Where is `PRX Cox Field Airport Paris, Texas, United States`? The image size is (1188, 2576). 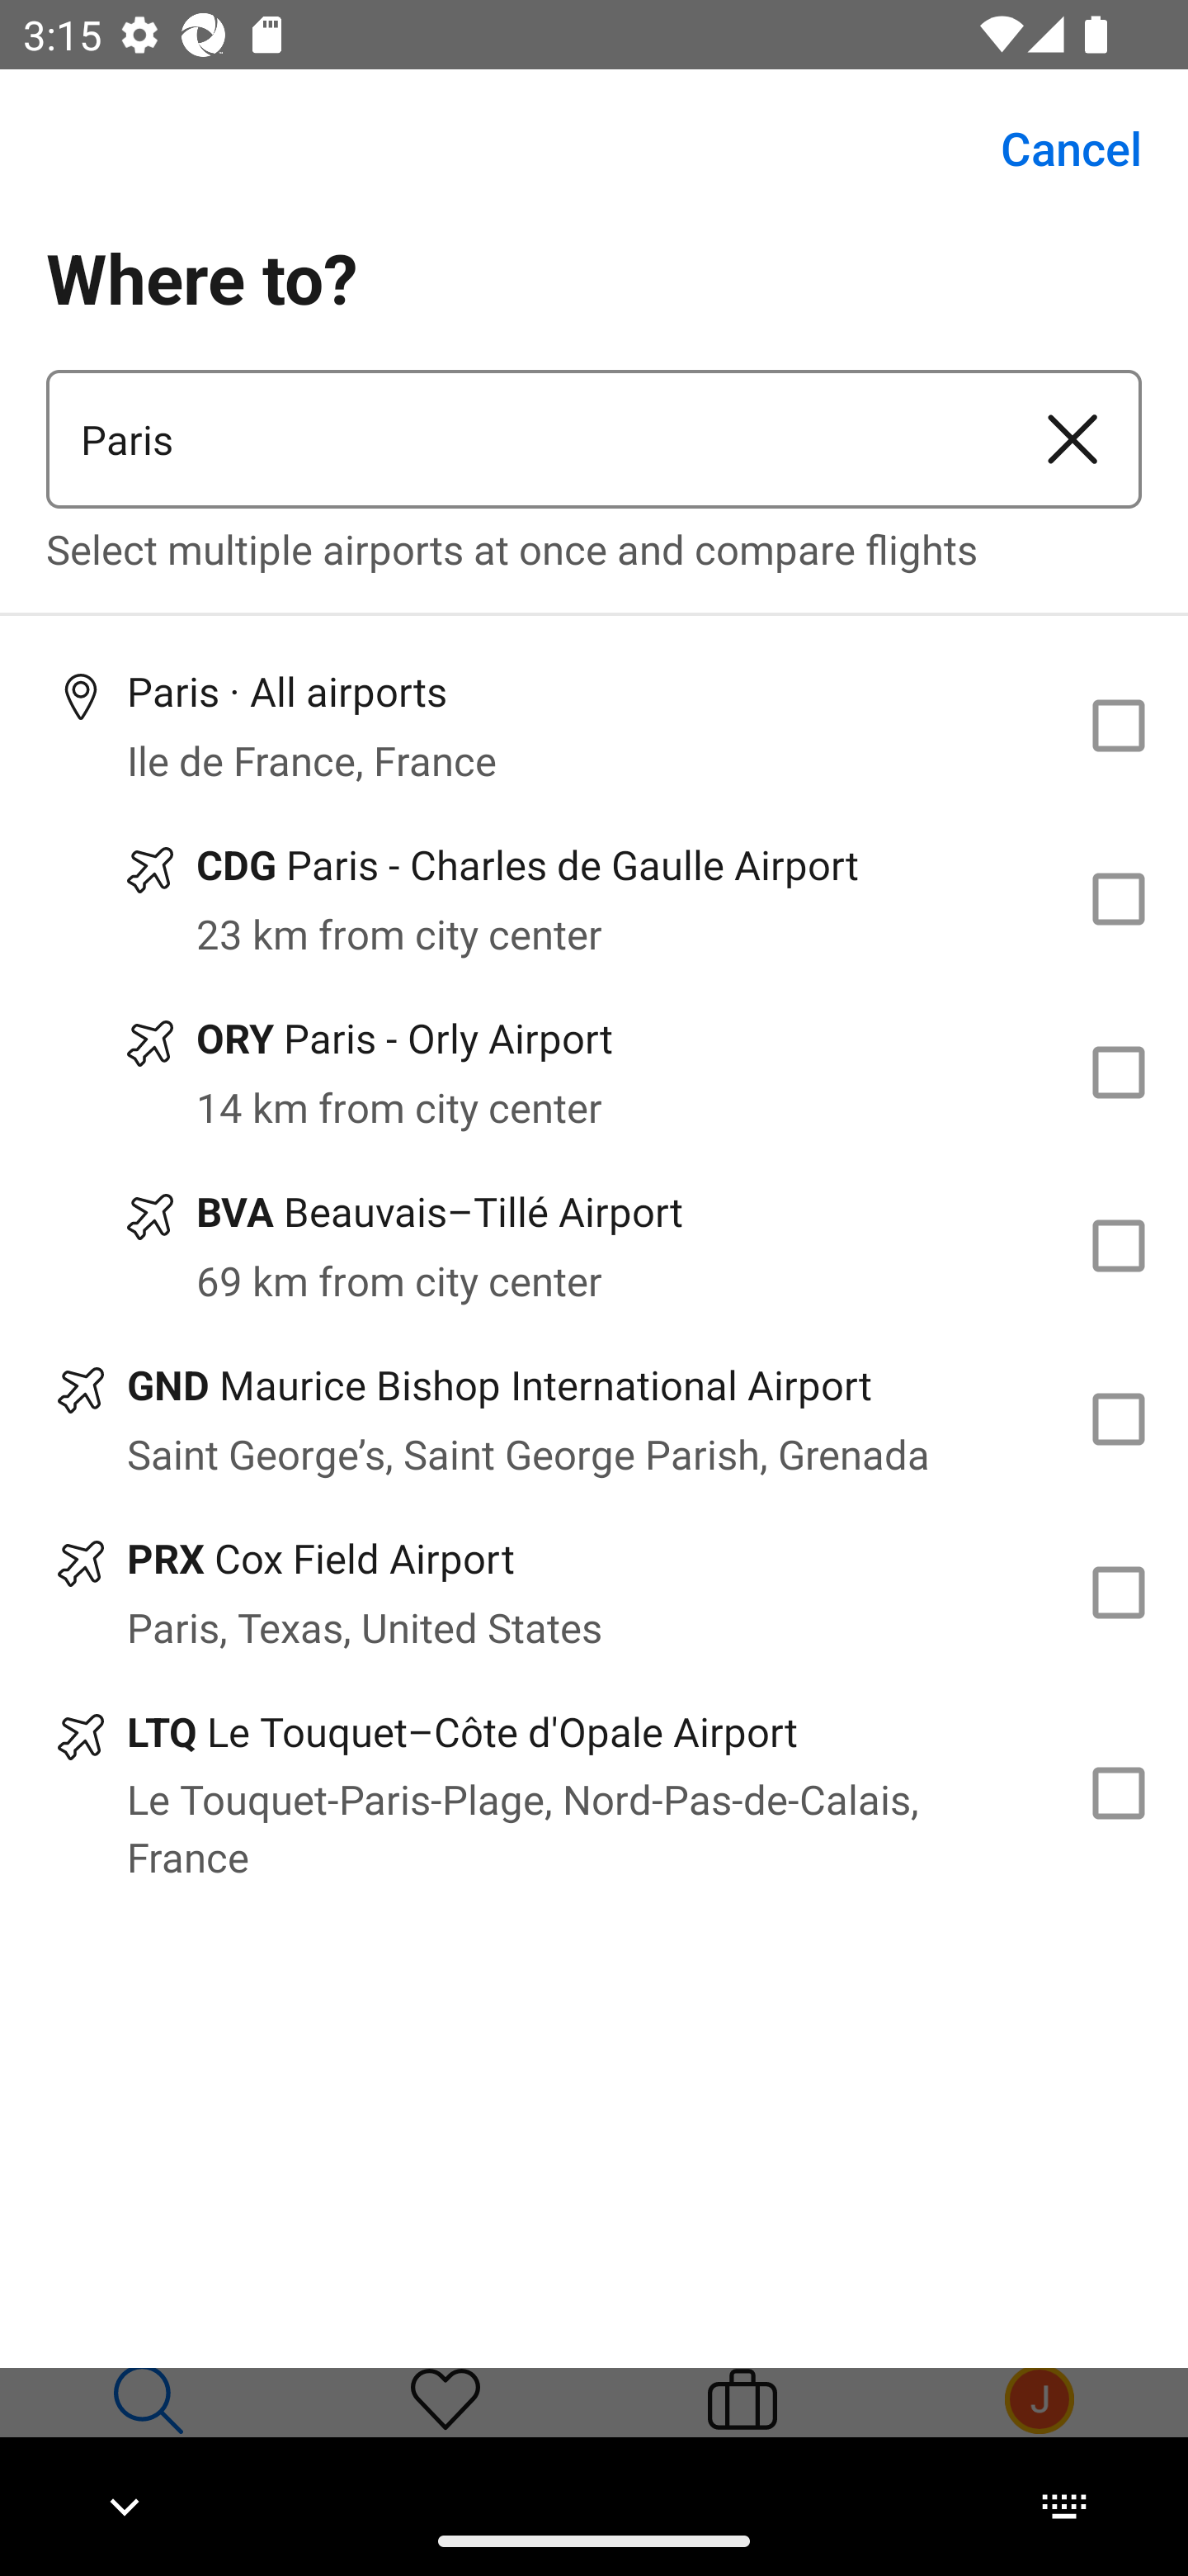
PRX Cox Field Airport Paris, Texas, United States is located at coordinates (594, 1593).